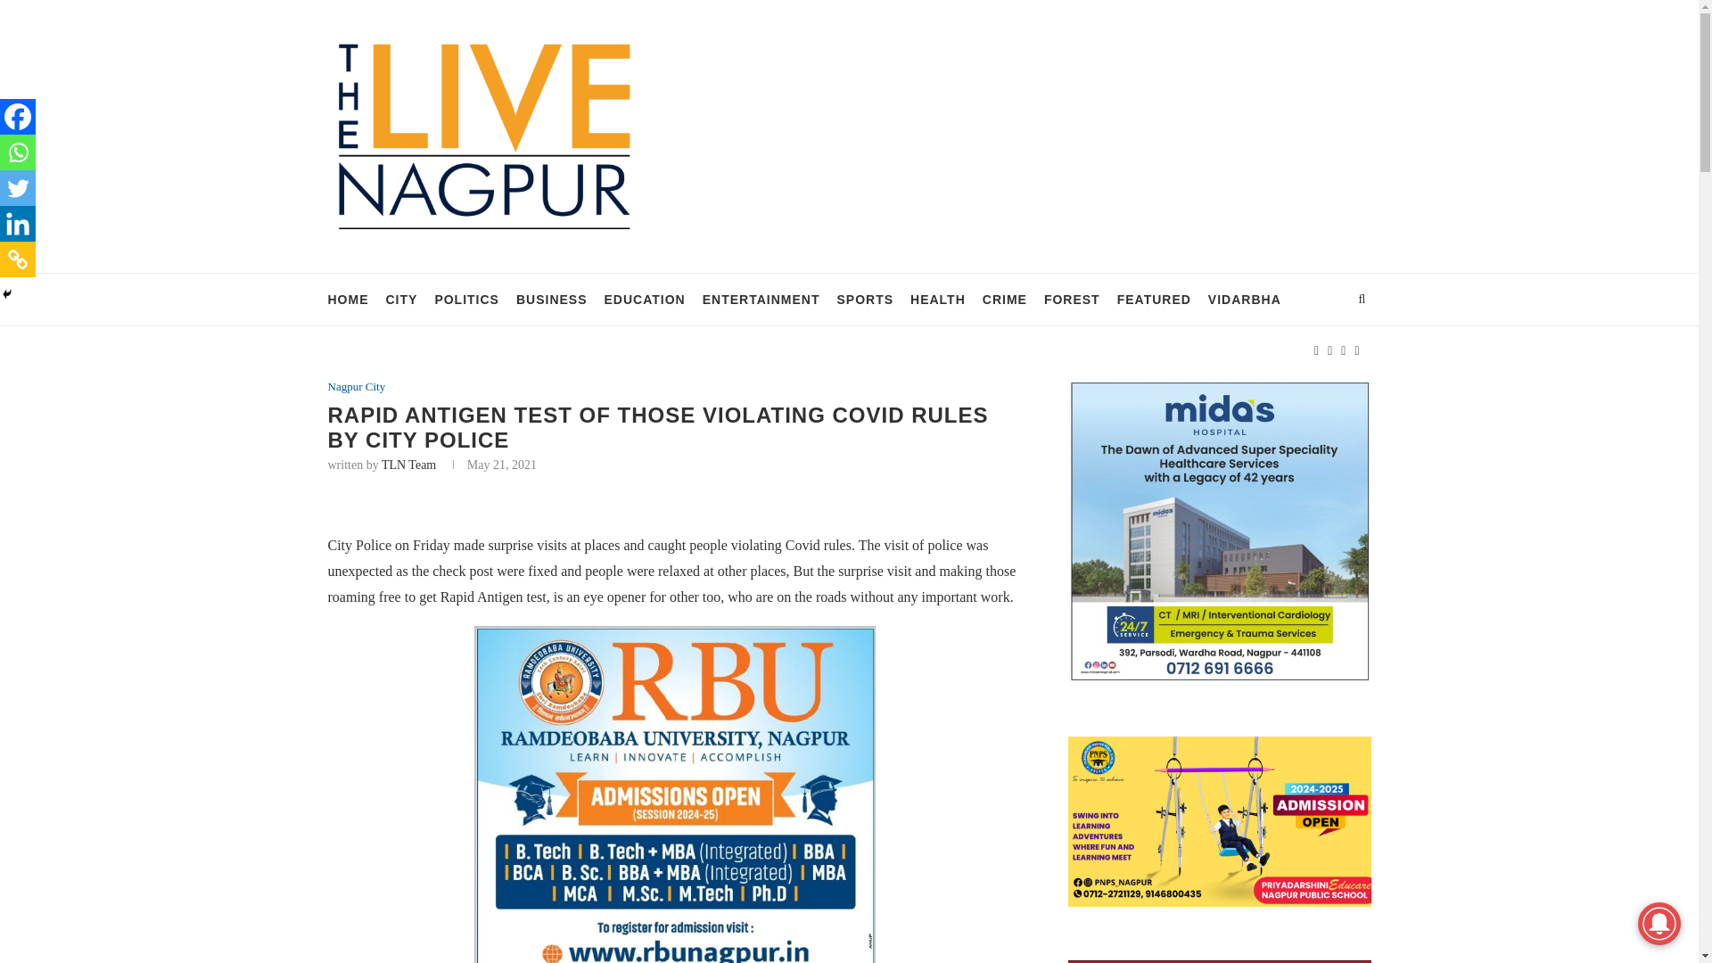 This screenshot has height=963, width=1712. I want to click on Linkedin, so click(18, 224).